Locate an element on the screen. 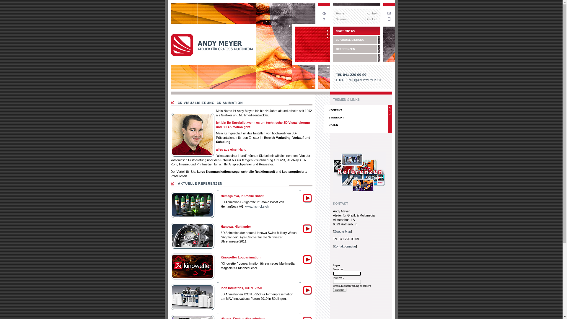  Google Map is located at coordinates (342, 232).